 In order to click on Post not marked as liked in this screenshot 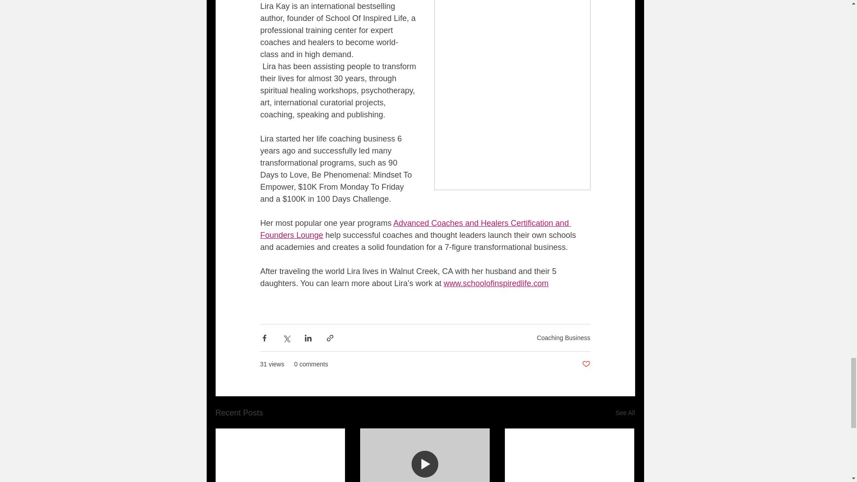, I will do `click(586, 364)`.